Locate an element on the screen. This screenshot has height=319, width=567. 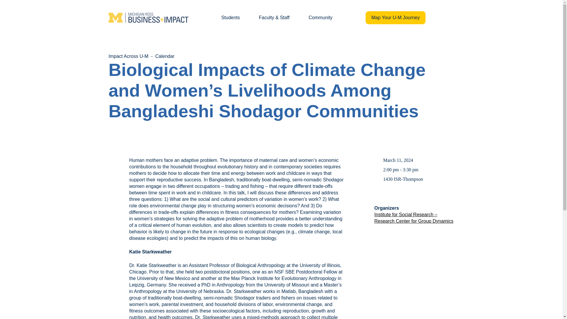
Community is located at coordinates (320, 17).